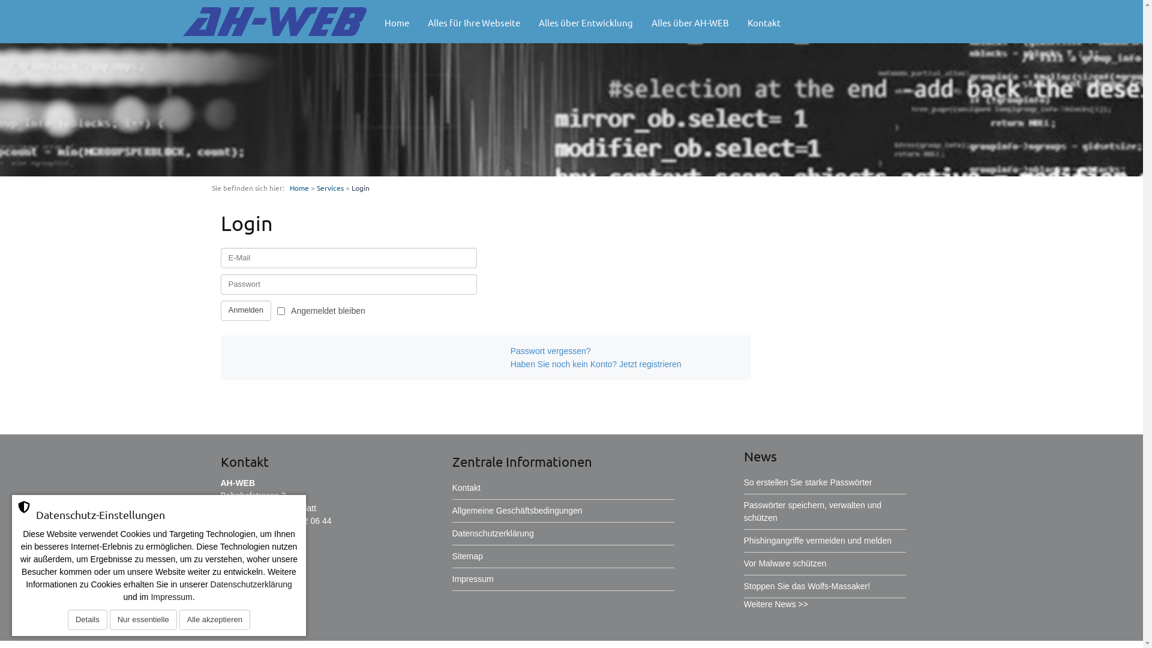  I want to click on Kontakt, so click(764, 24).